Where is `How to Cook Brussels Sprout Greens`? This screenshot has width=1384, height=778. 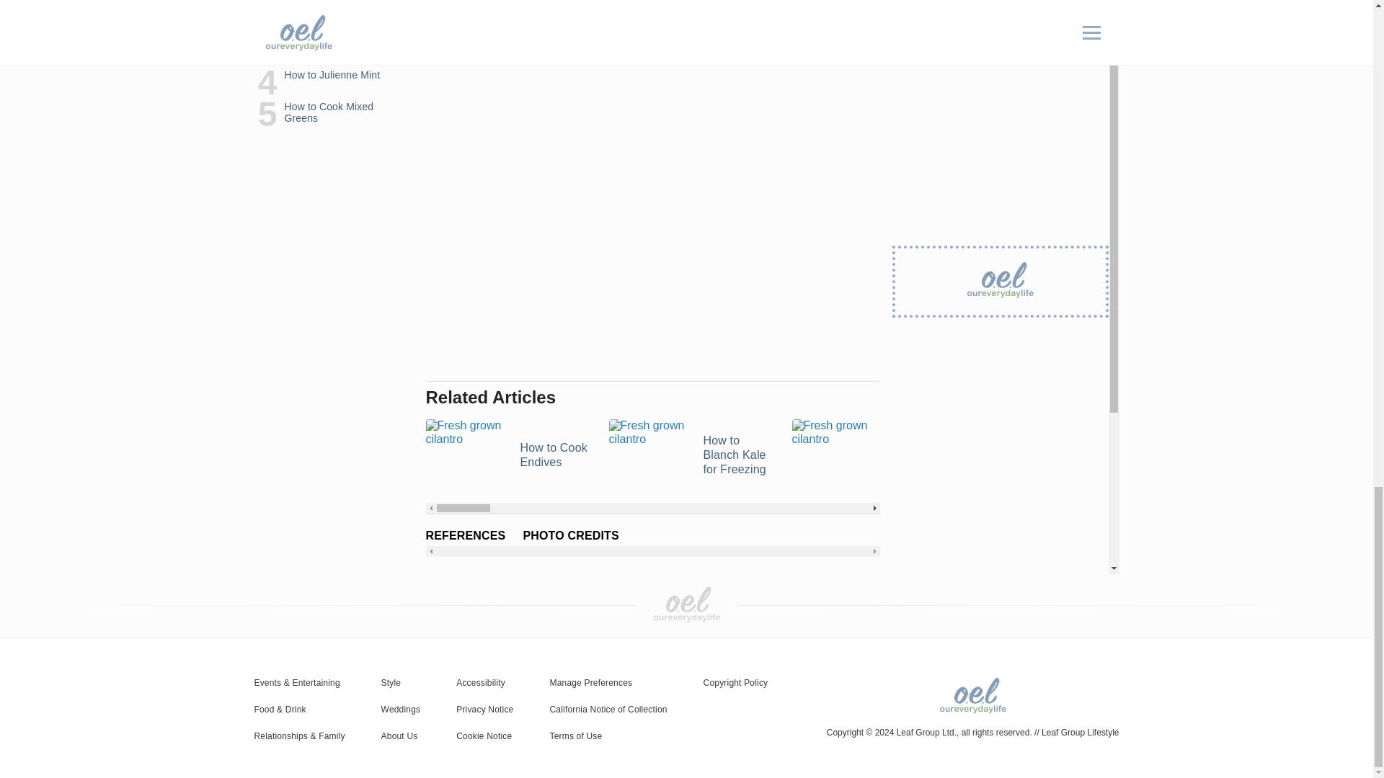 How to Cook Brussels Sprout Greens is located at coordinates (874, 455).